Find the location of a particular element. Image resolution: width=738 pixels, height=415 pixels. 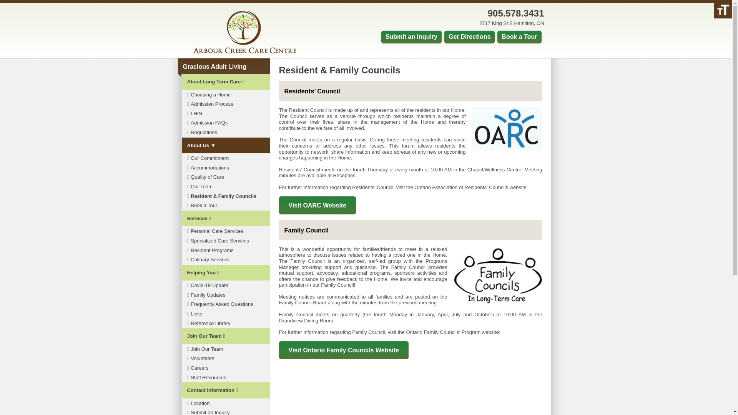

Specialized Care Services is located at coordinates (218, 241).